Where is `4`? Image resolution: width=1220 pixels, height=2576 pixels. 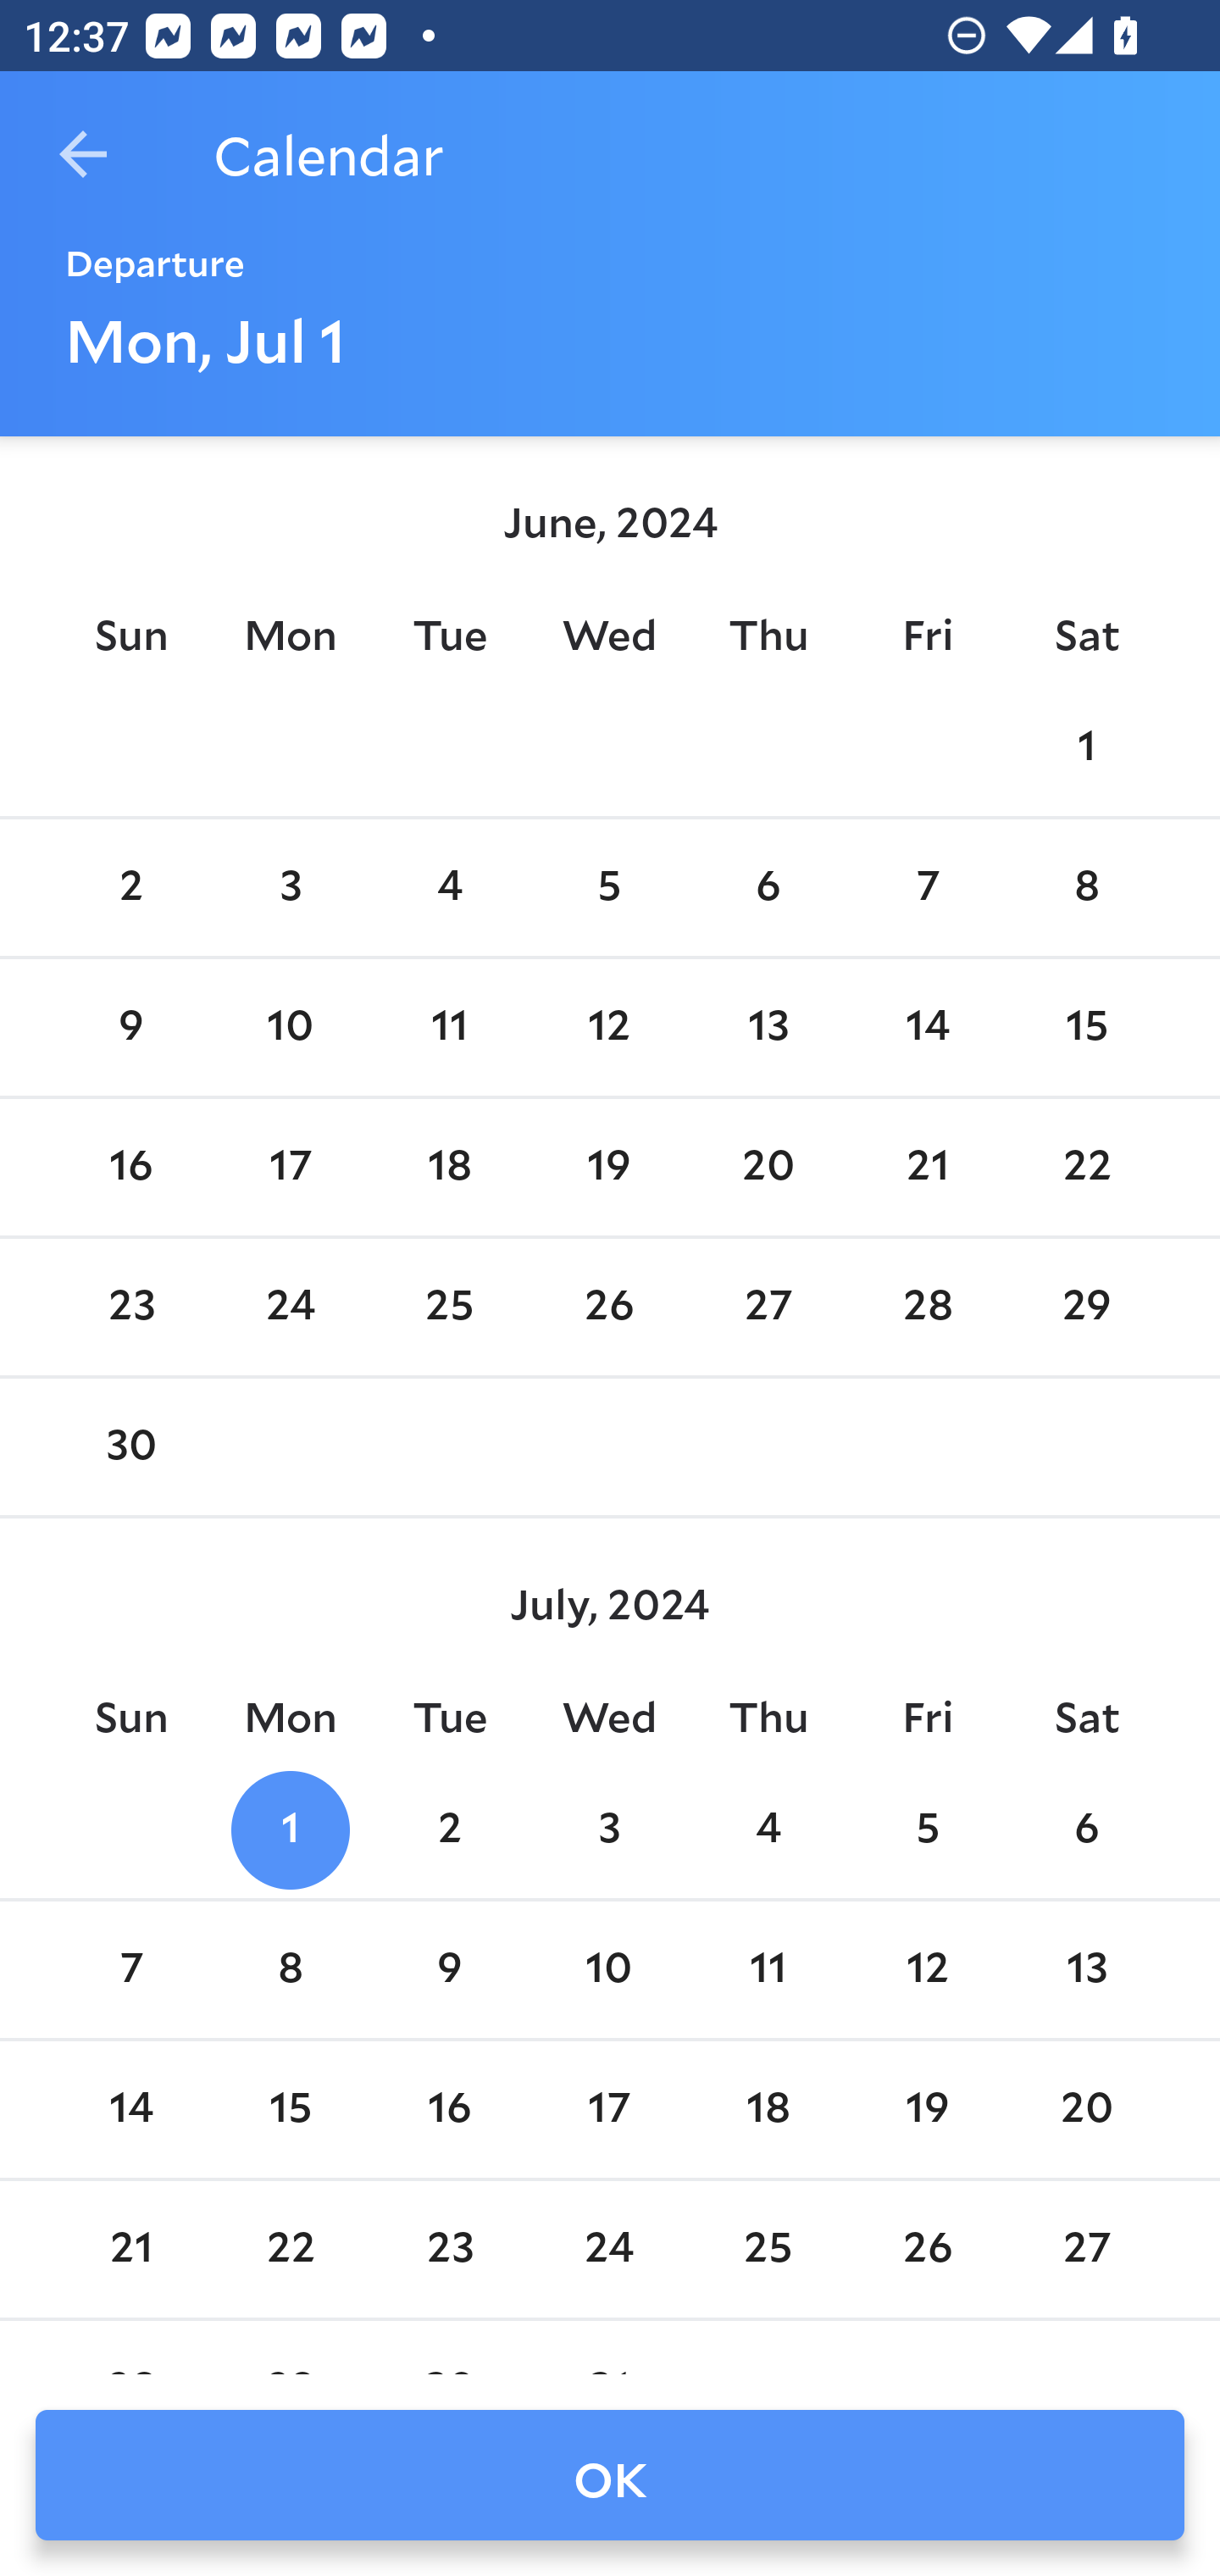 4 is located at coordinates (768, 1831).